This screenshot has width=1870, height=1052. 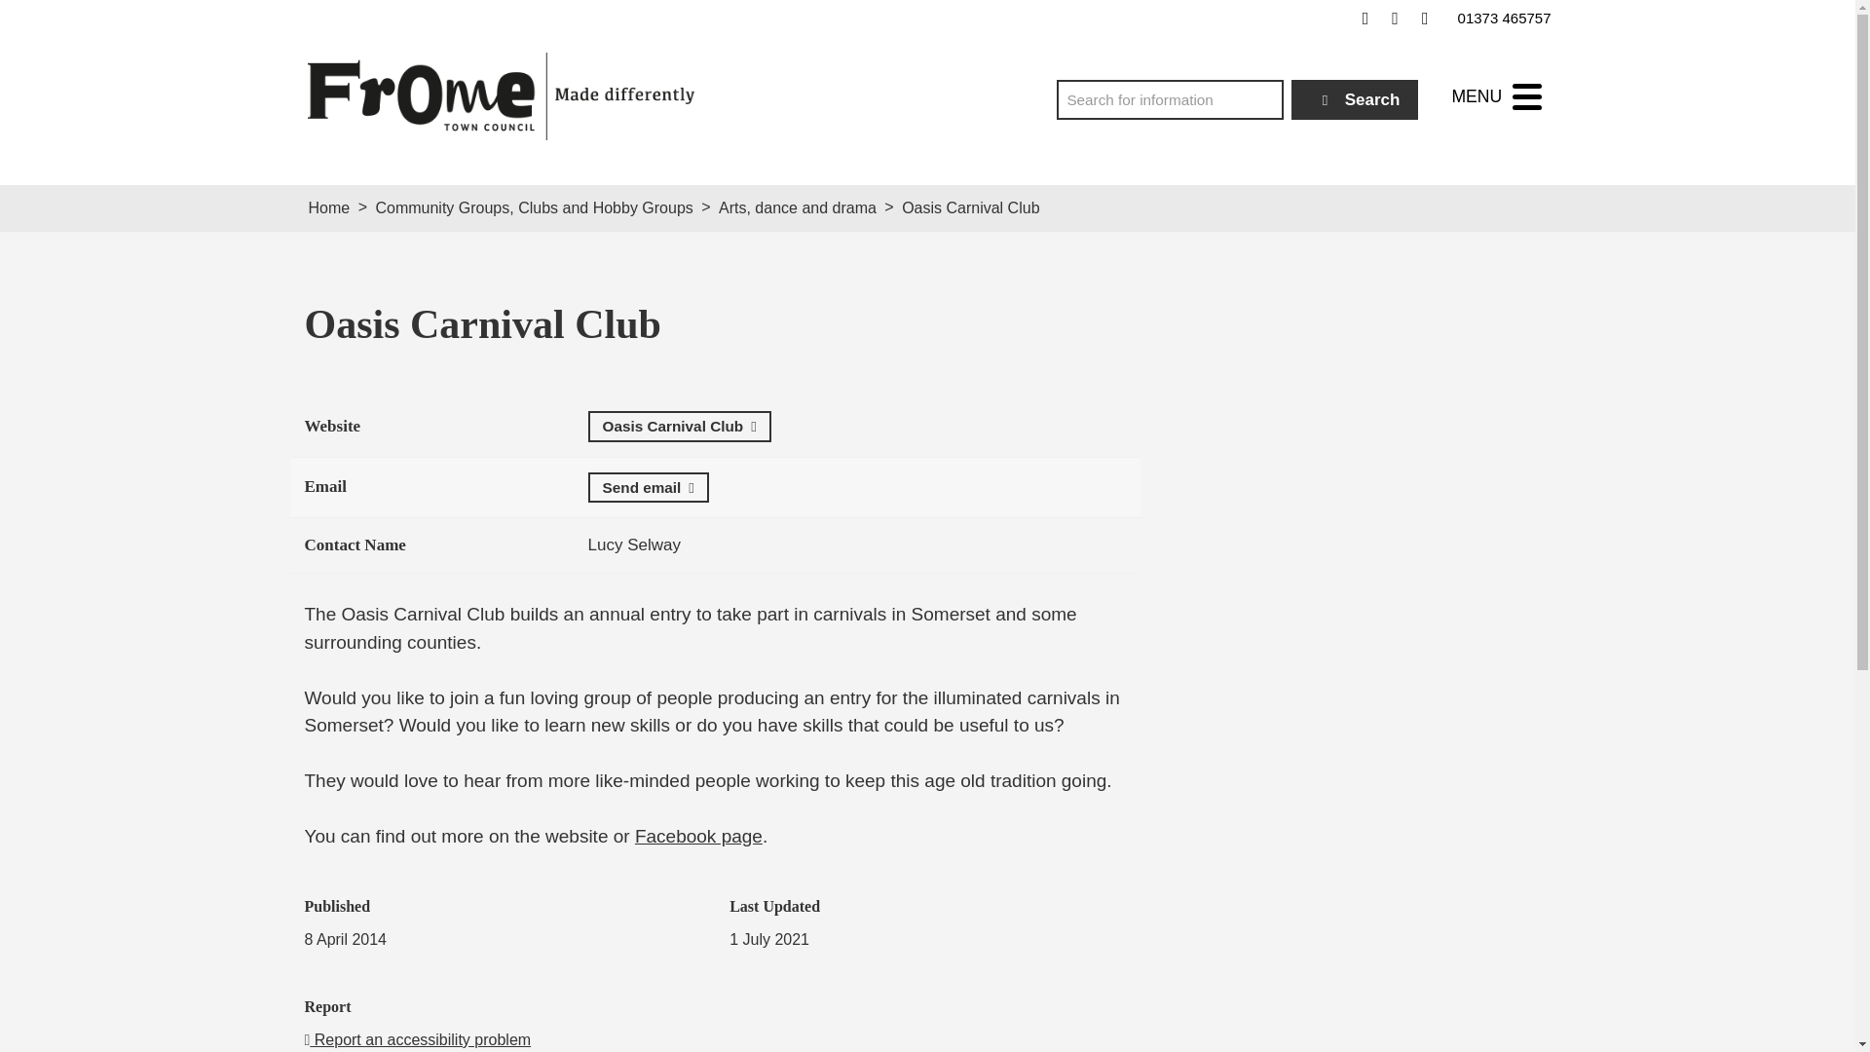 I want to click on Search, so click(x=1356, y=99).